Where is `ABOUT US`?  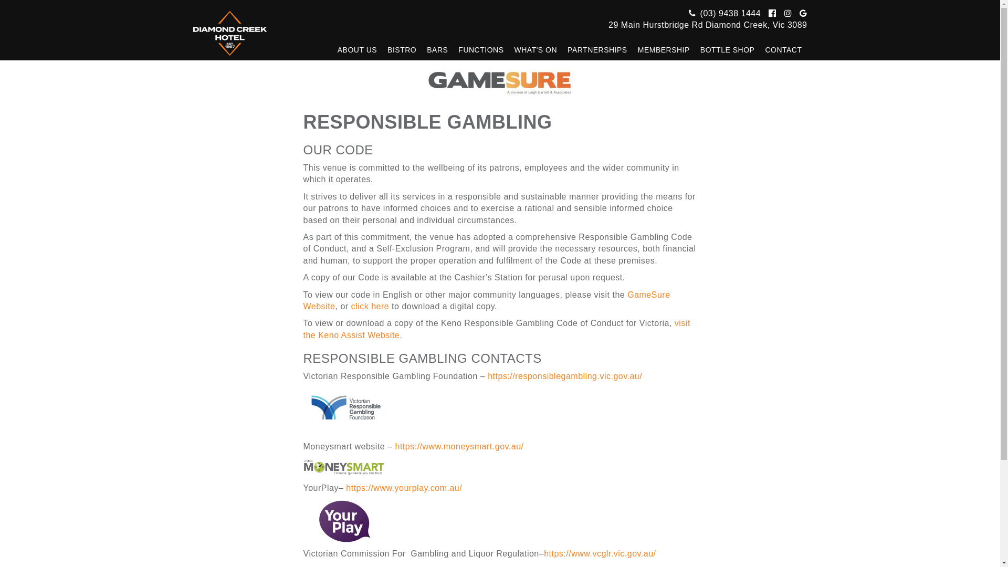 ABOUT US is located at coordinates (357, 50).